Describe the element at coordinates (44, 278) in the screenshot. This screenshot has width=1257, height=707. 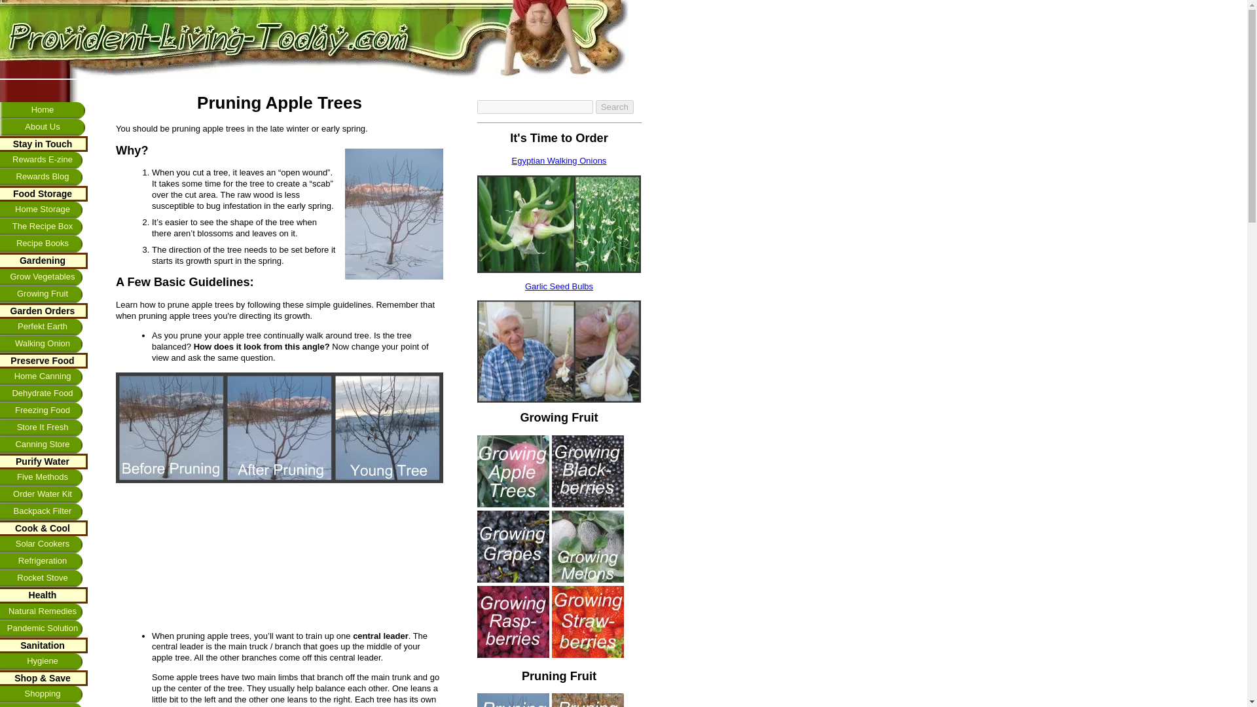
I see `Grow Vegetables` at that location.